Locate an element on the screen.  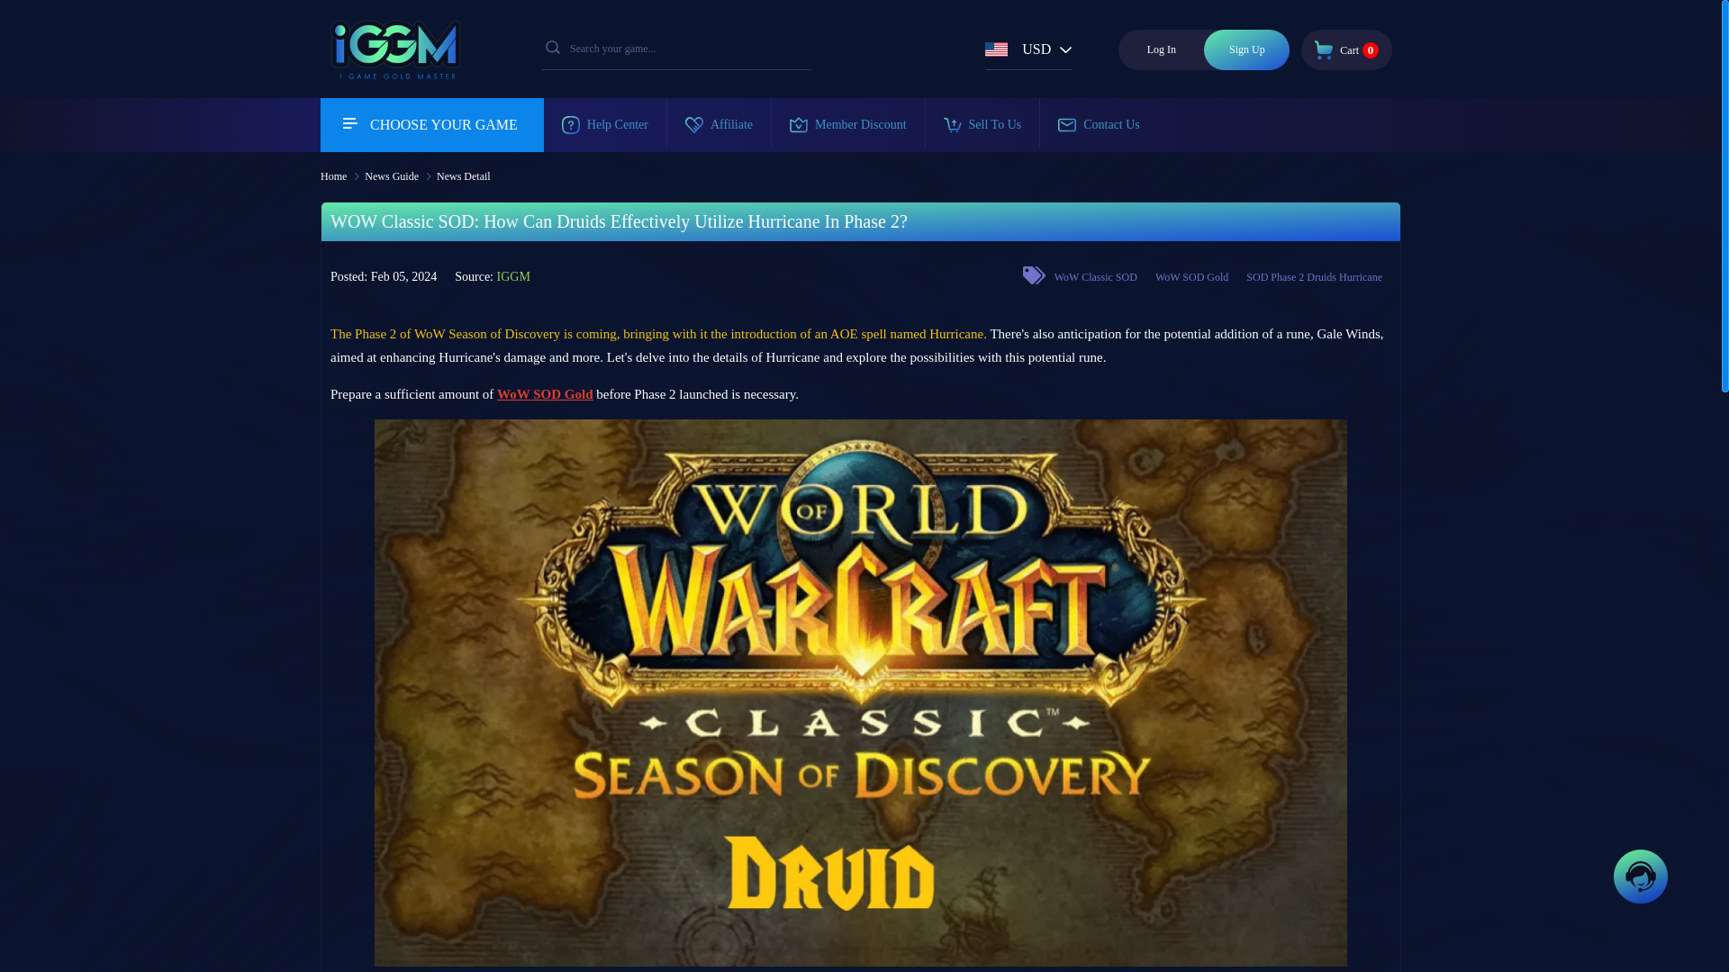
Log In is located at coordinates (391, 71).